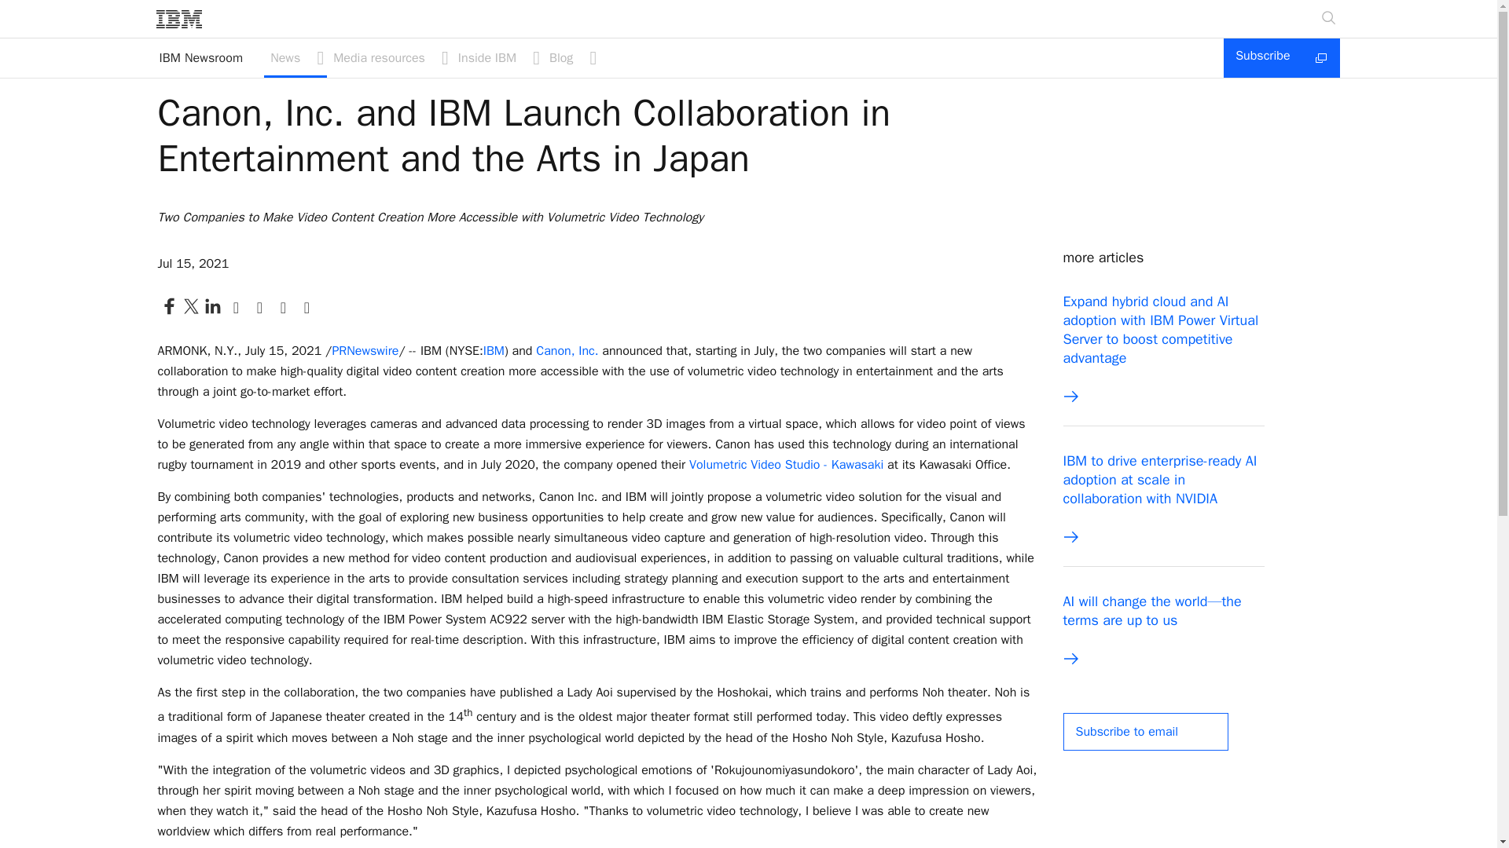 The width and height of the screenshot is (1509, 848). Describe the element at coordinates (168, 306) in the screenshot. I see `Facebook` at that location.